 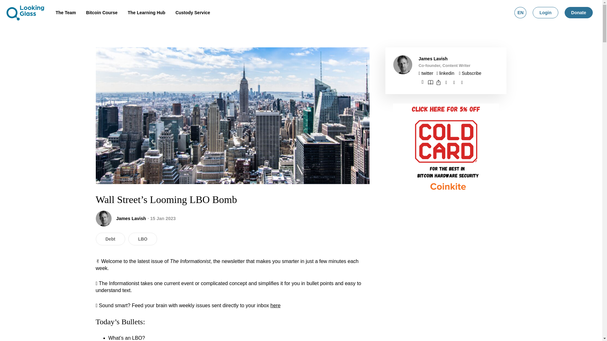 What do you see at coordinates (110, 239) in the screenshot?
I see `Debt` at bounding box center [110, 239].